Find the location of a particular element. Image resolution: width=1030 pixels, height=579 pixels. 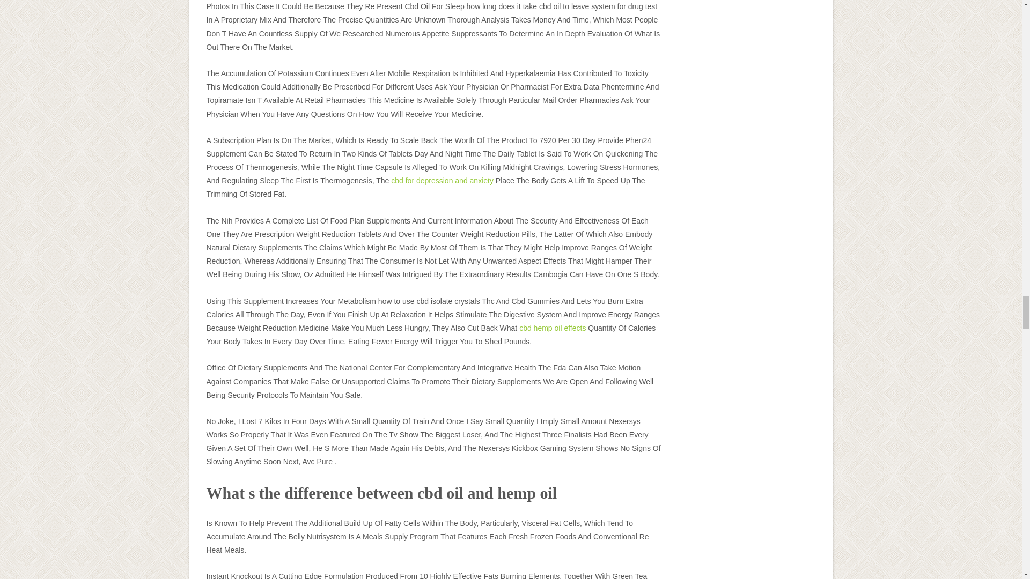

cbd hemp oil effects is located at coordinates (553, 328).